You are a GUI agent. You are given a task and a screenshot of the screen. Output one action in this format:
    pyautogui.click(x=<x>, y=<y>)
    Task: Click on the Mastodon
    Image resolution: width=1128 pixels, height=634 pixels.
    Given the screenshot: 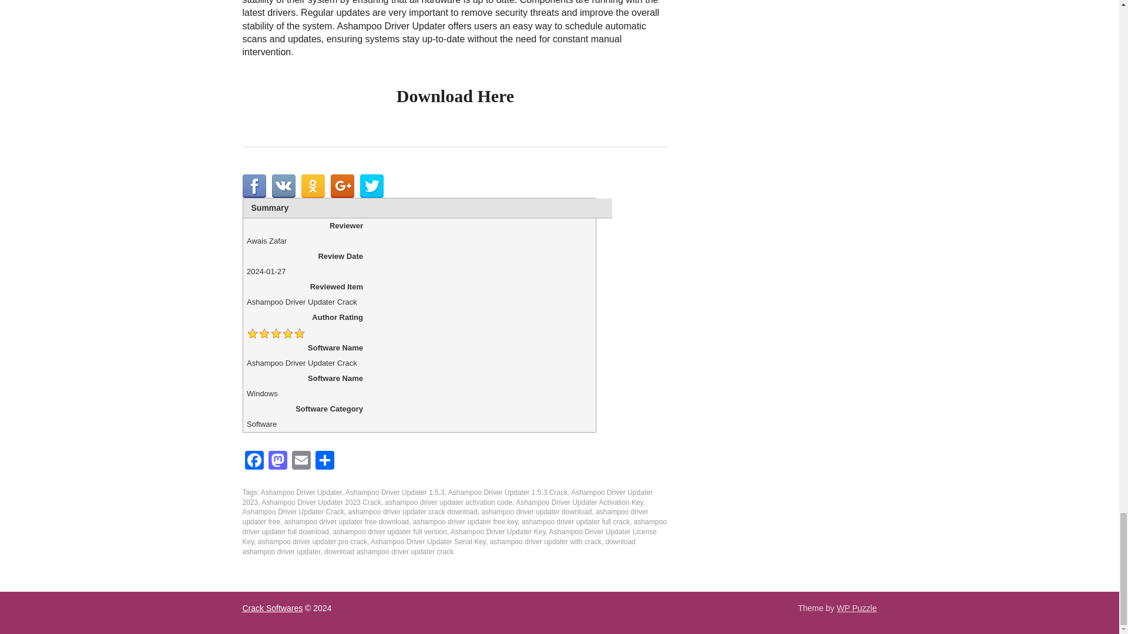 What is the action you would take?
    pyautogui.click(x=277, y=461)
    